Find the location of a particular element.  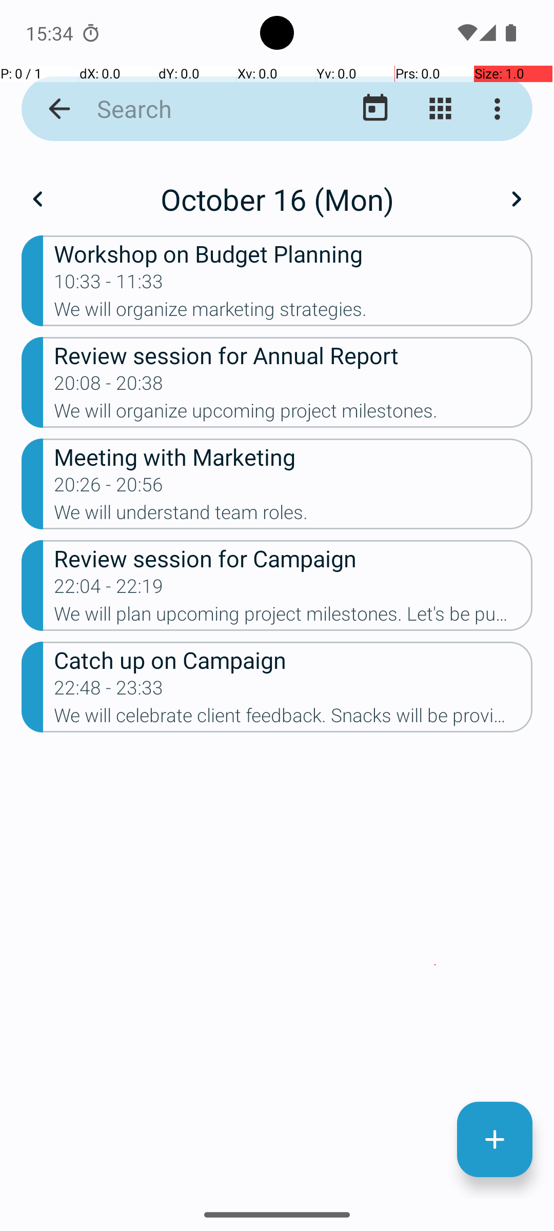

20:08 - 20:38 is located at coordinates (109, 386).